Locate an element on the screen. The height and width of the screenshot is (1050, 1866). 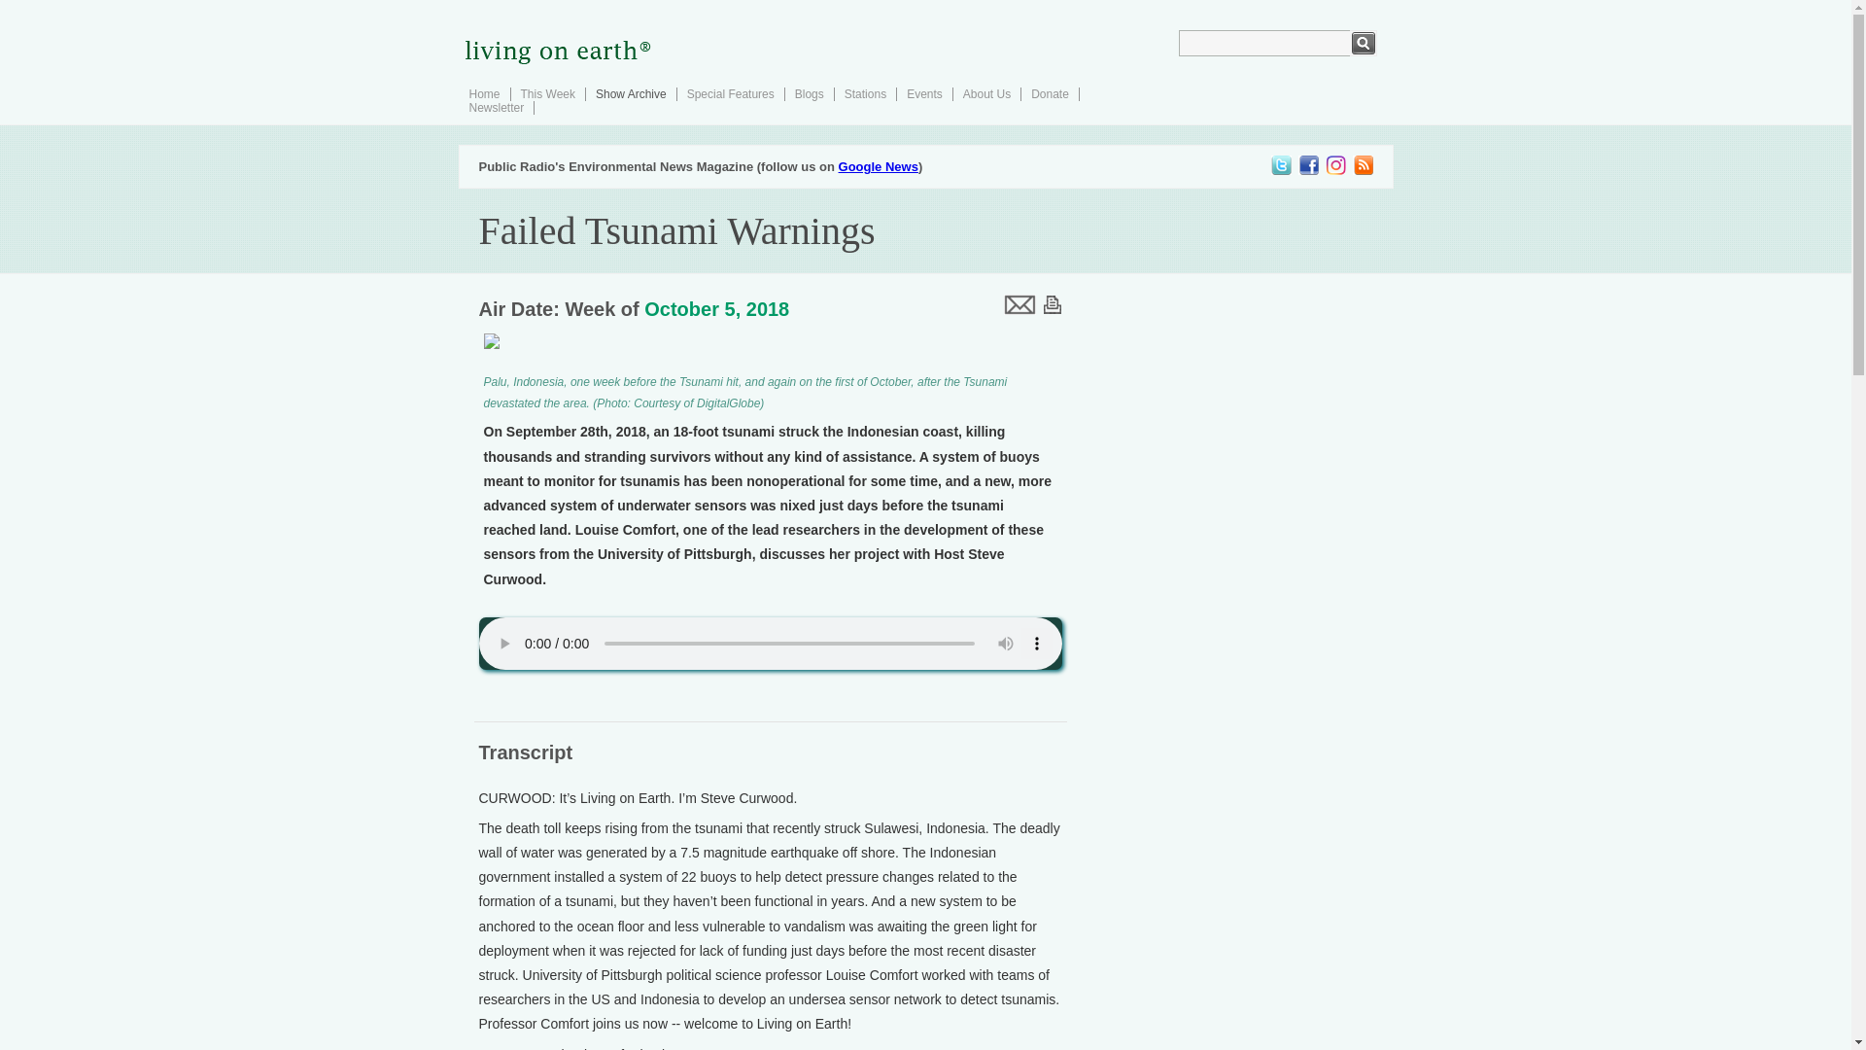
Special Features is located at coordinates (730, 93).